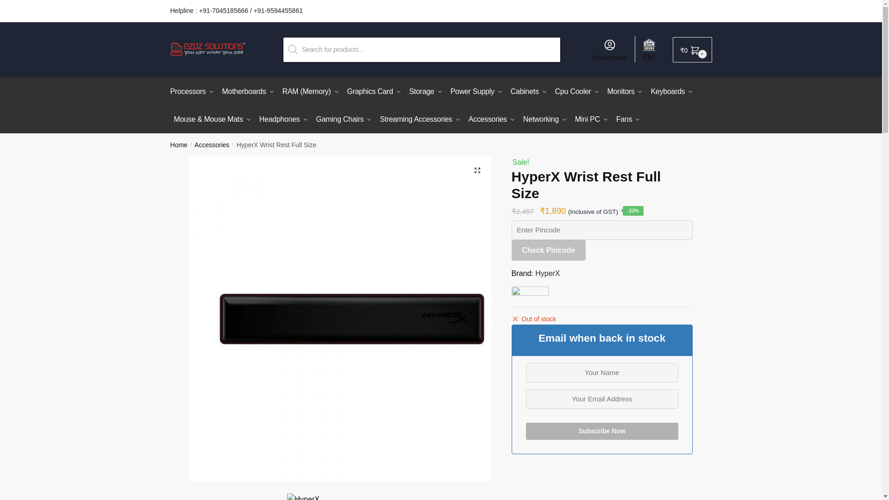  I want to click on Graphics Card, so click(374, 92).